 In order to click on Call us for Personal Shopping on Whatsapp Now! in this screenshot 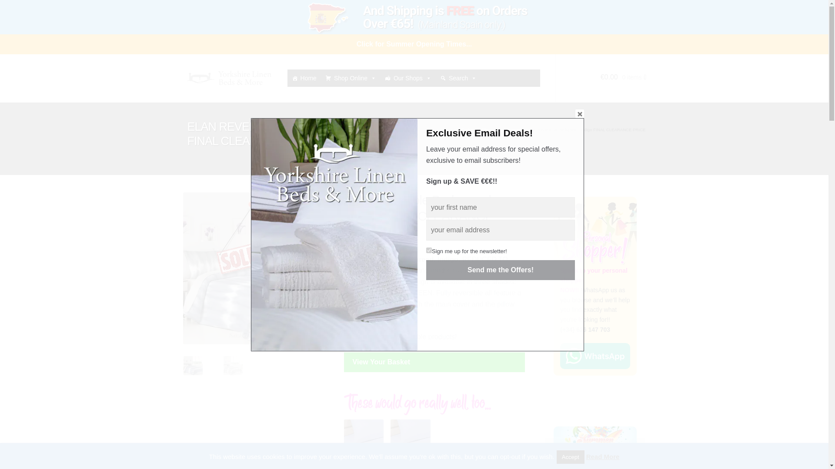, I will do `click(595, 356)`.